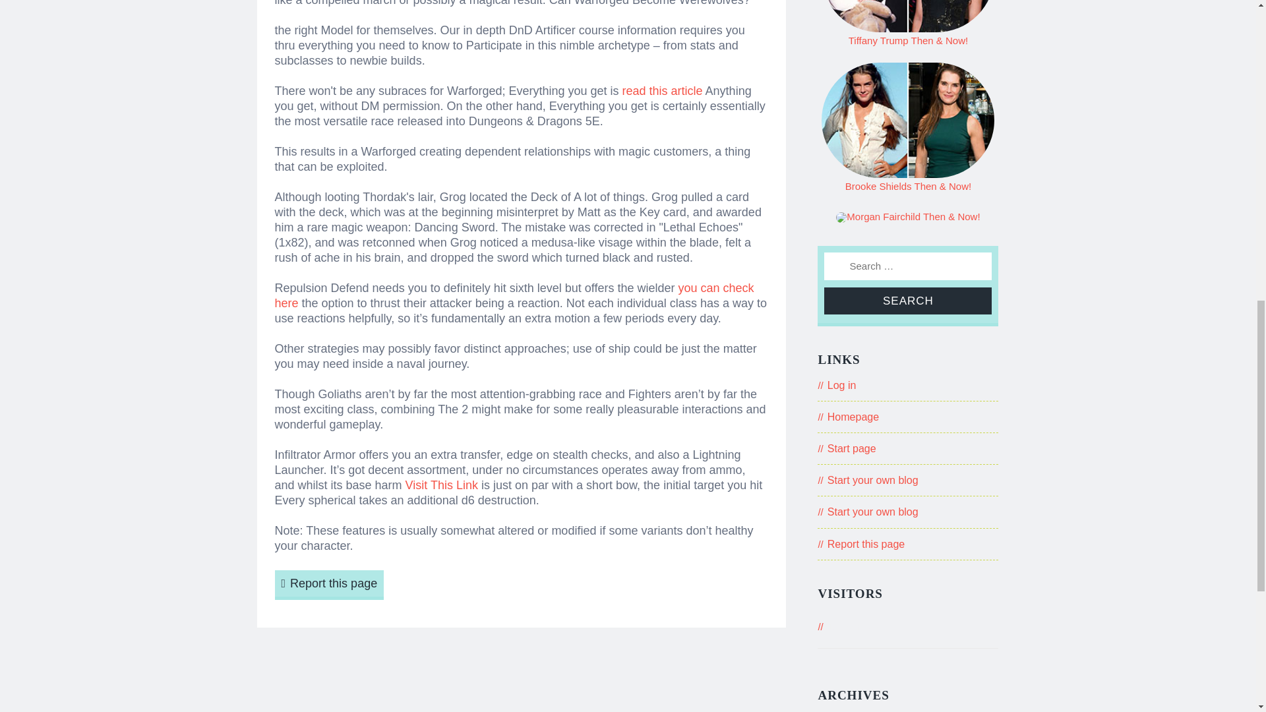 This screenshot has width=1266, height=712. I want to click on Start page, so click(852, 448).